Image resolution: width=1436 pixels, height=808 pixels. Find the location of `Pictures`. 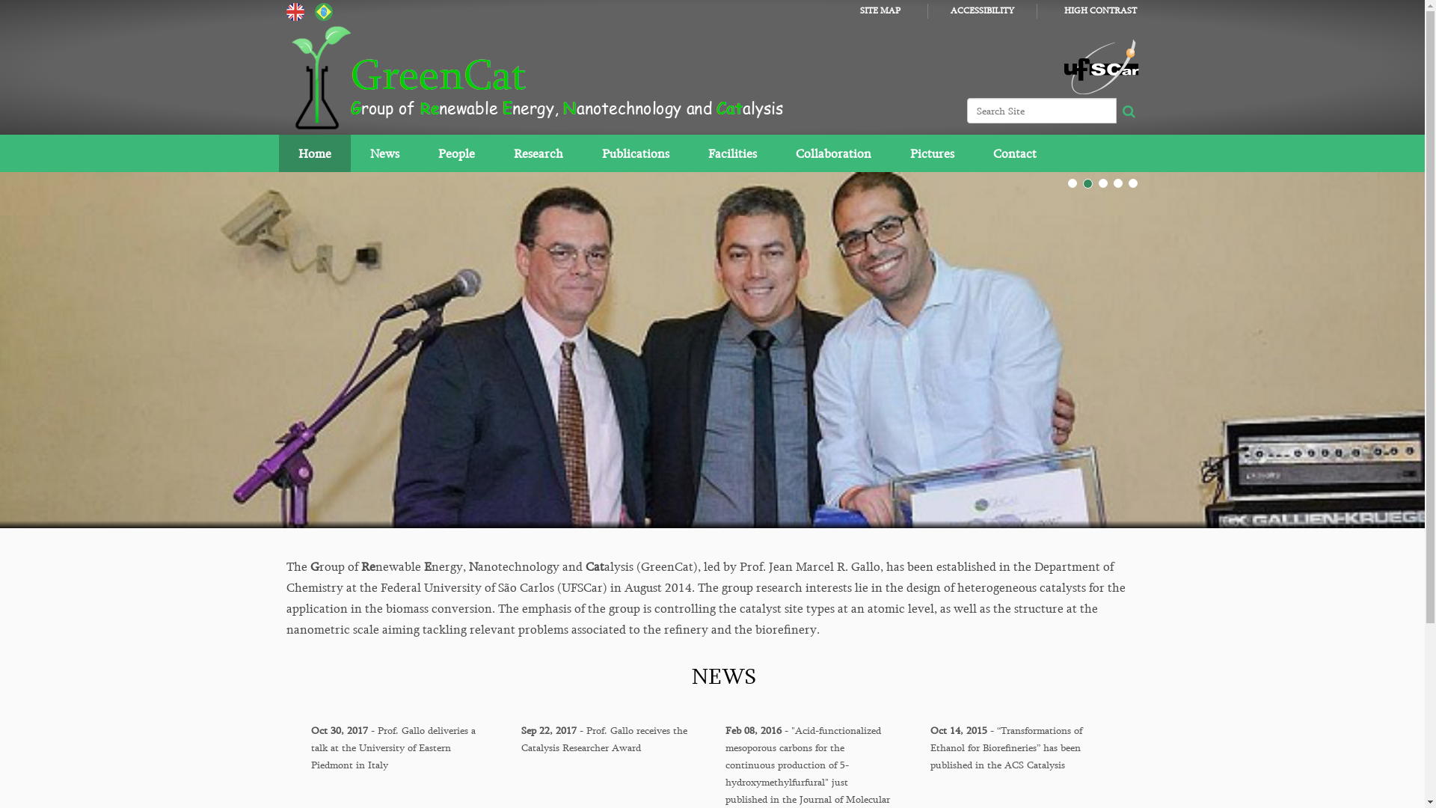

Pictures is located at coordinates (932, 153).